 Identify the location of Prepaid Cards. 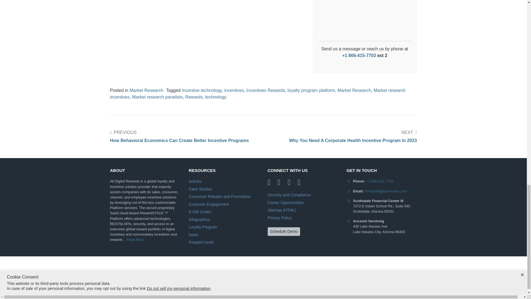
(201, 242).